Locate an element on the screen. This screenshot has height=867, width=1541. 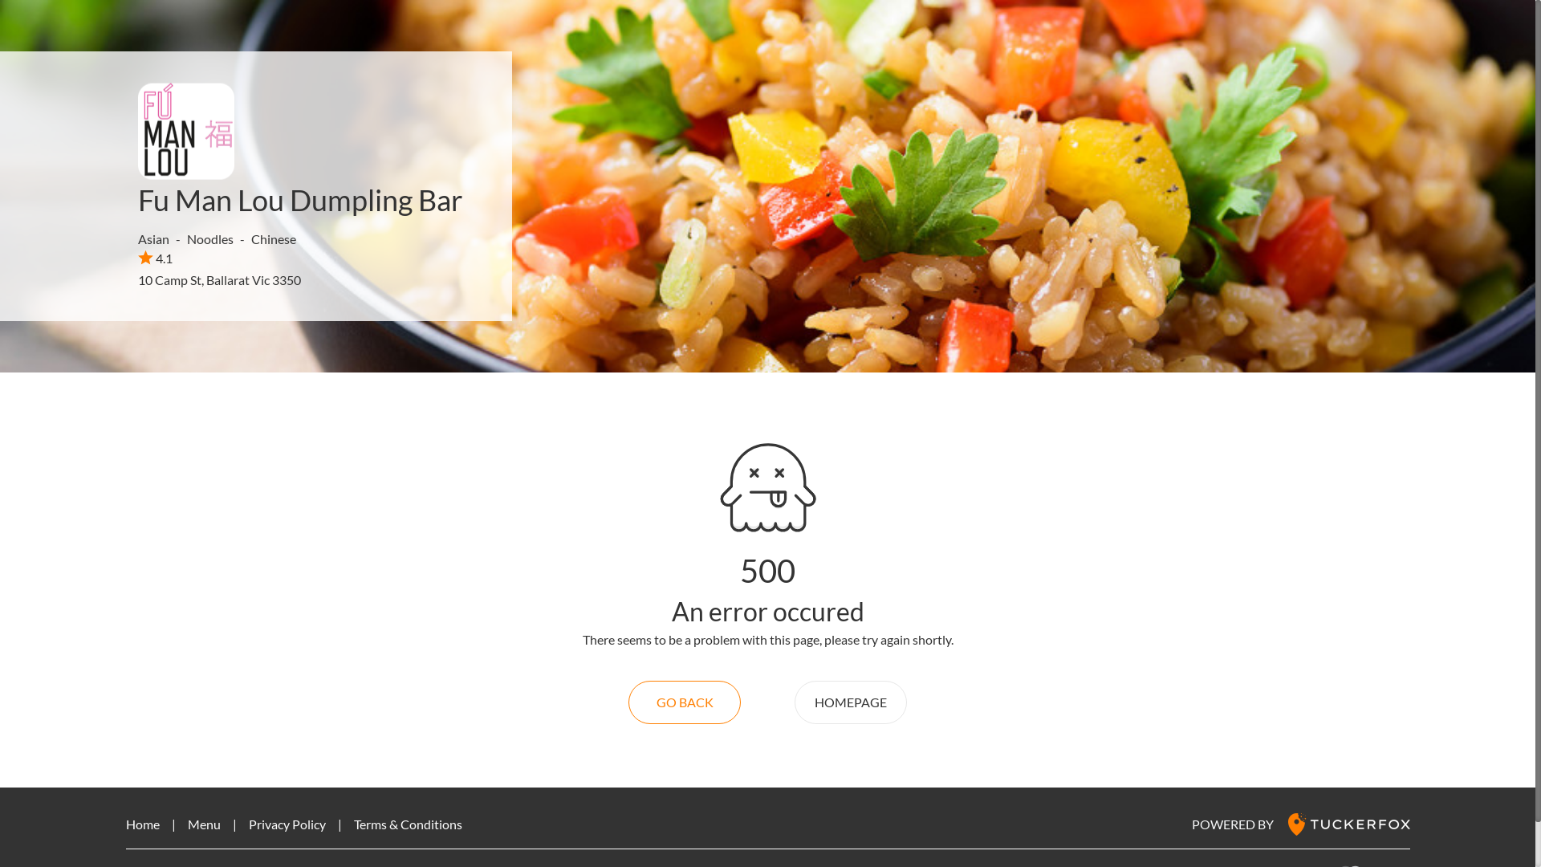
Home is located at coordinates (142, 824).